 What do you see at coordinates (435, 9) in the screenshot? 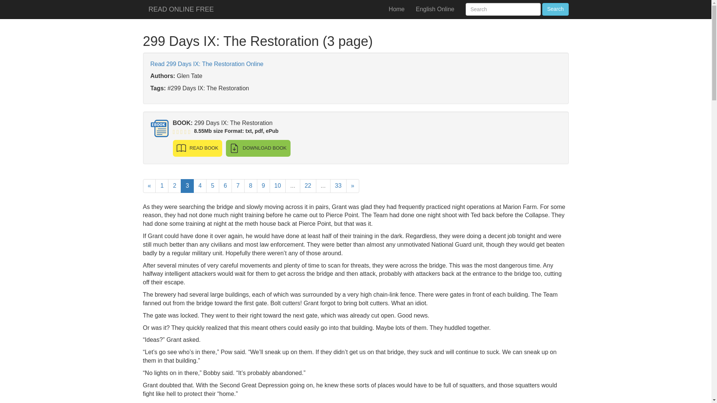
I see `English Online` at bounding box center [435, 9].